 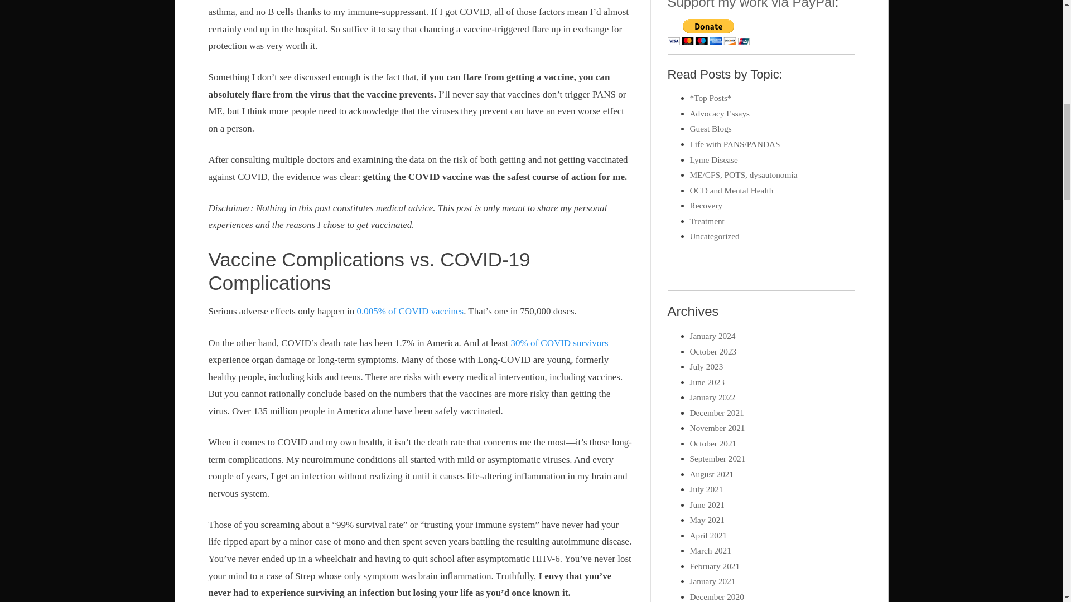 I want to click on PayPal - The safer, easier way to pay online!, so click(x=708, y=32).